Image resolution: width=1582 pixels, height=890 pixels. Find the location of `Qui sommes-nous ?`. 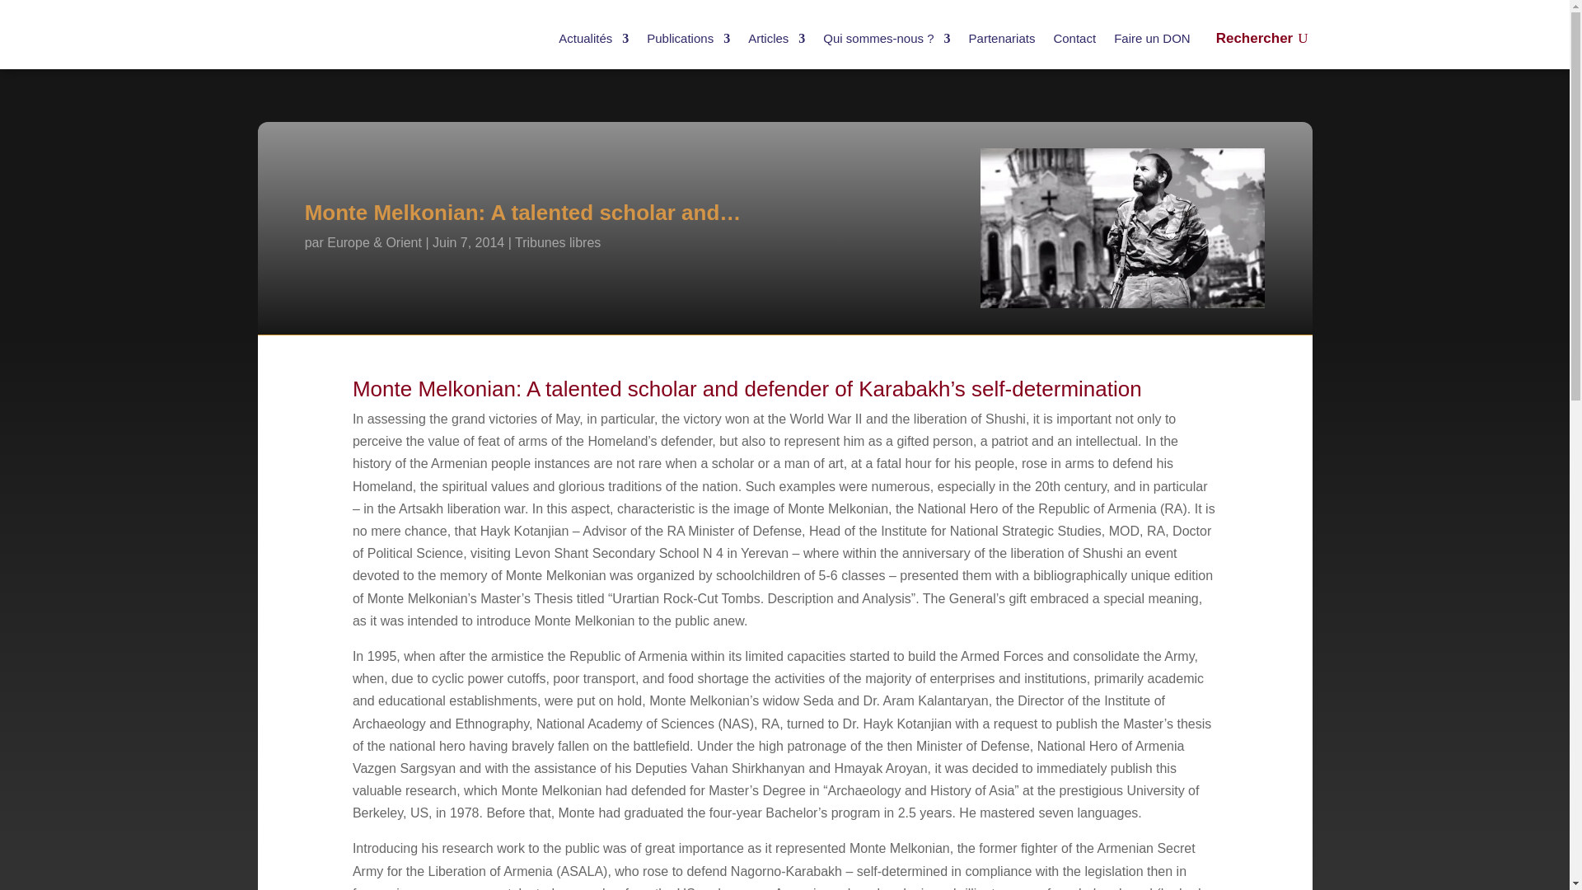

Qui sommes-nous ? is located at coordinates (887, 38).